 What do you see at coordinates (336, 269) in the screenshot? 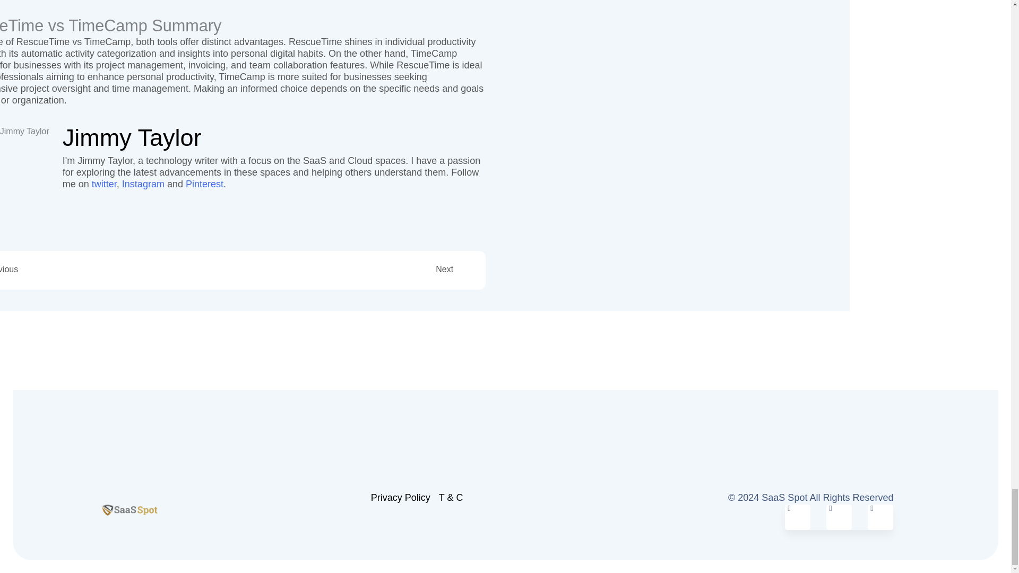
I see `Next` at bounding box center [336, 269].